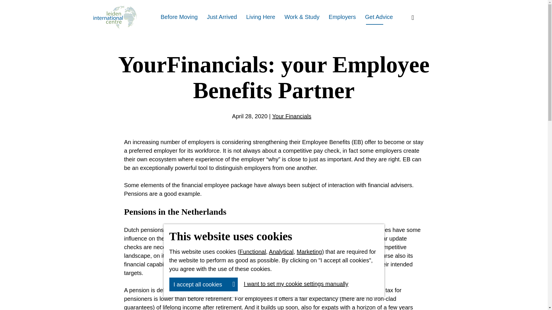 The image size is (552, 310). I want to click on I want to set my cookie settings manually, so click(294, 284).